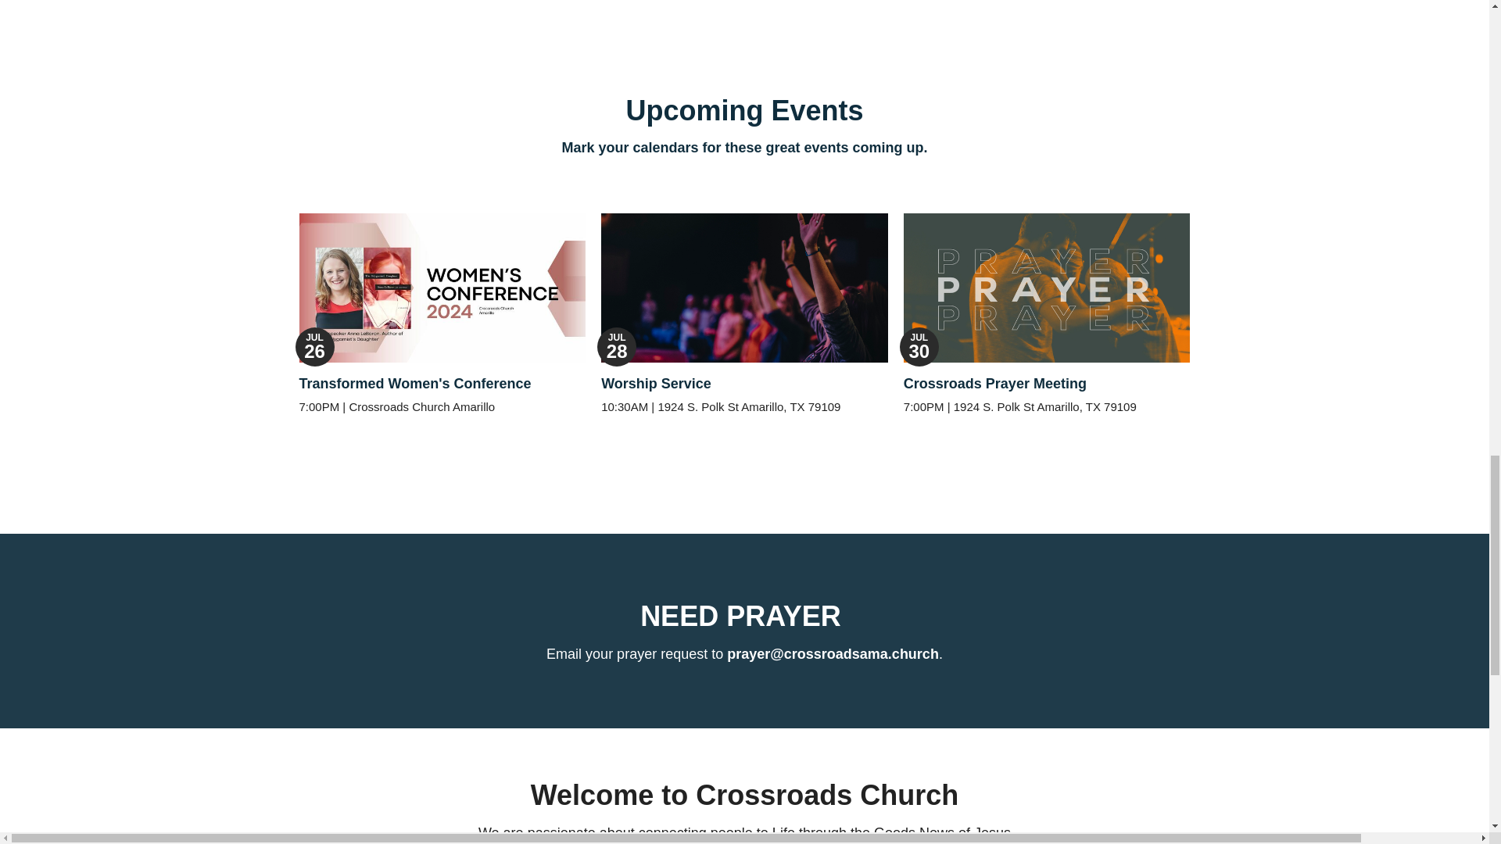 The width and height of the screenshot is (1501, 844). Describe the element at coordinates (833, 653) in the screenshot. I see `Crossroads Prayer Ministry Email` at that location.